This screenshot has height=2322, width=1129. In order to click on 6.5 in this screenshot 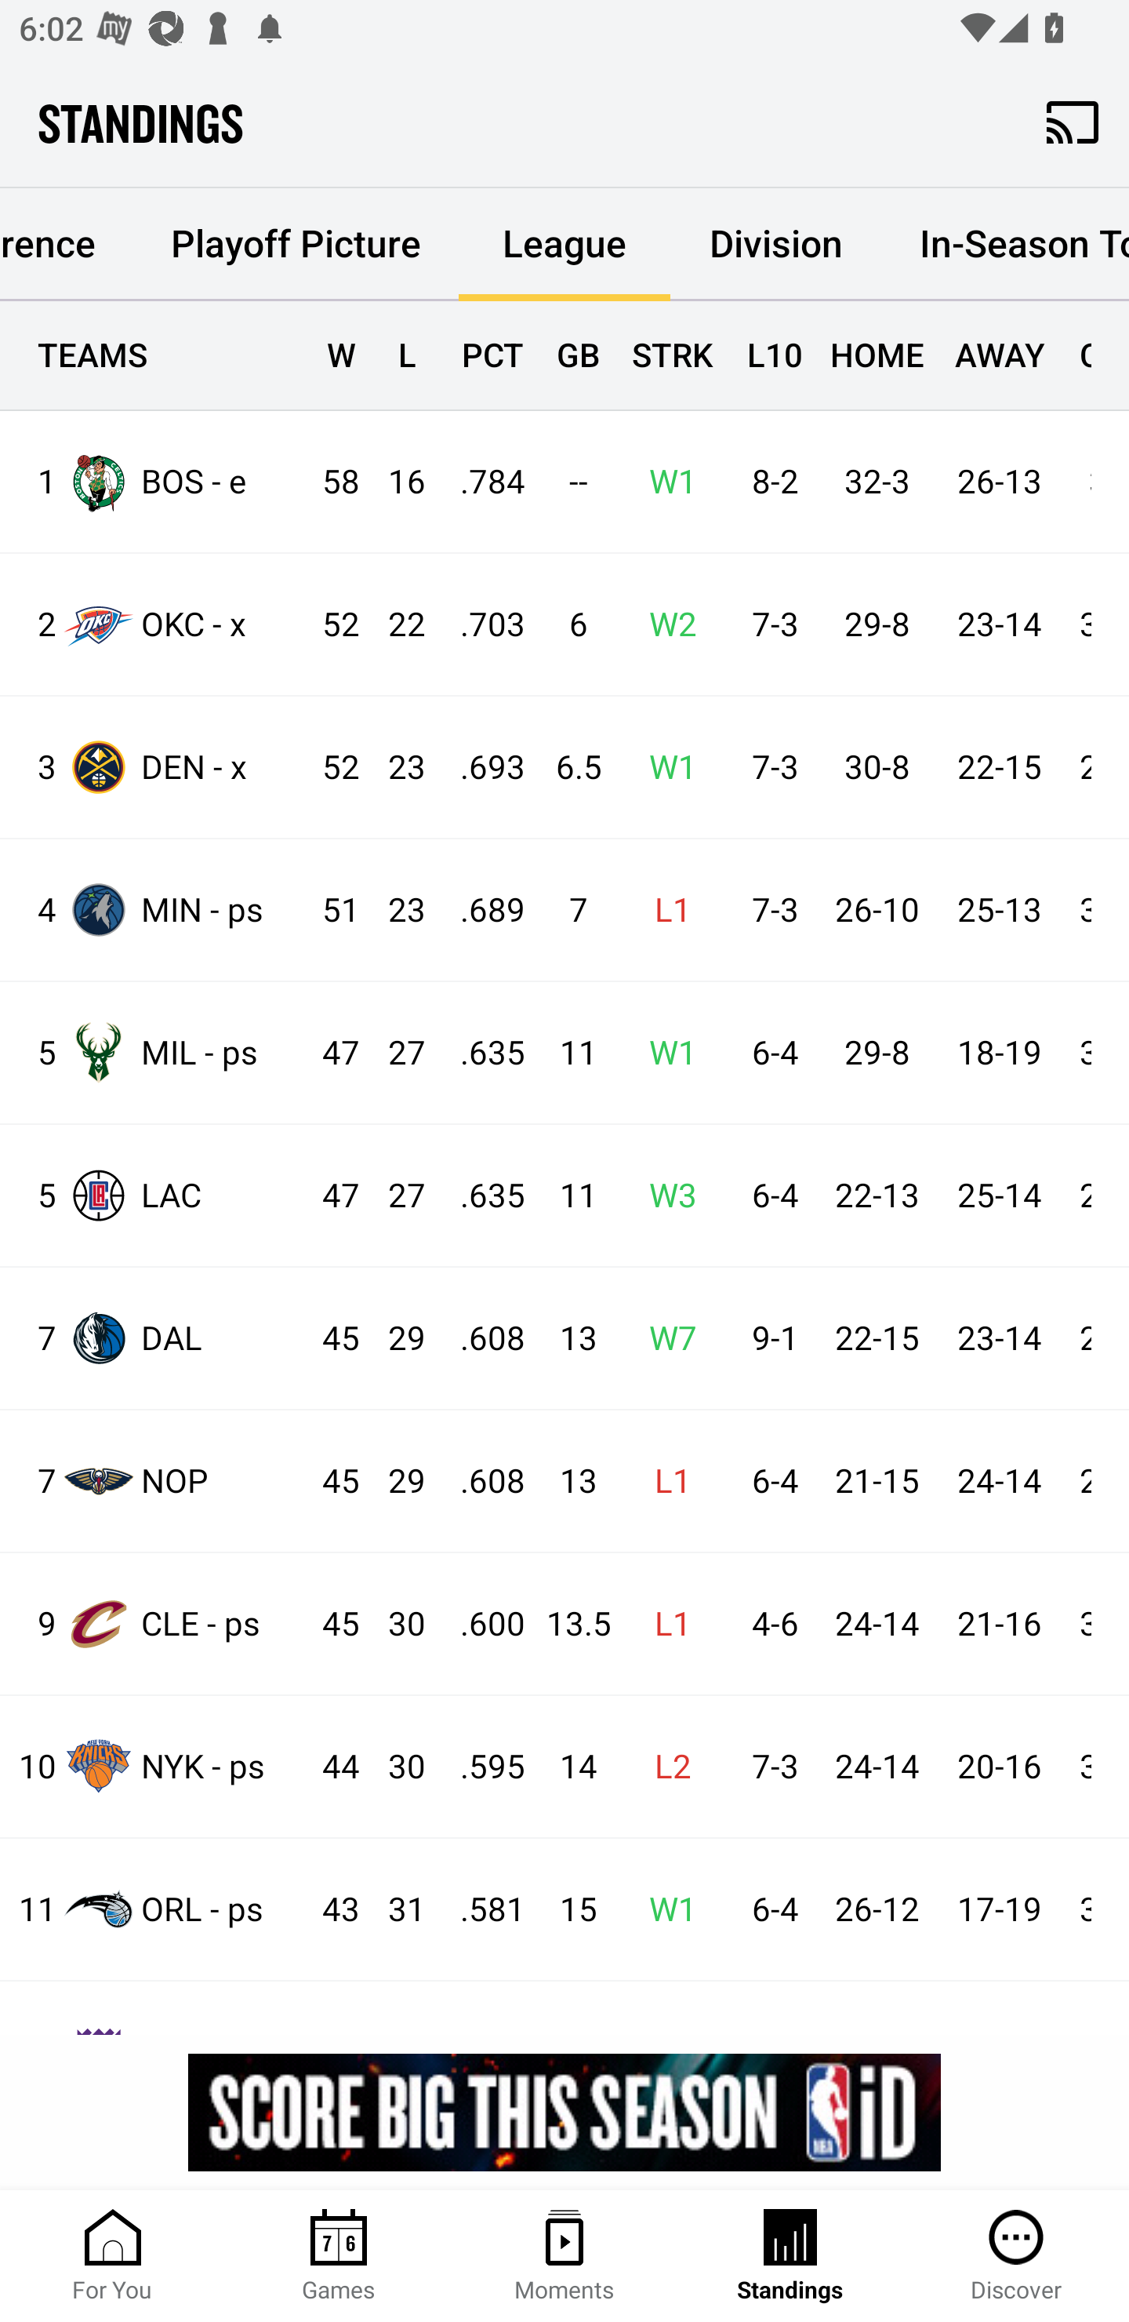, I will do `click(566, 767)`.